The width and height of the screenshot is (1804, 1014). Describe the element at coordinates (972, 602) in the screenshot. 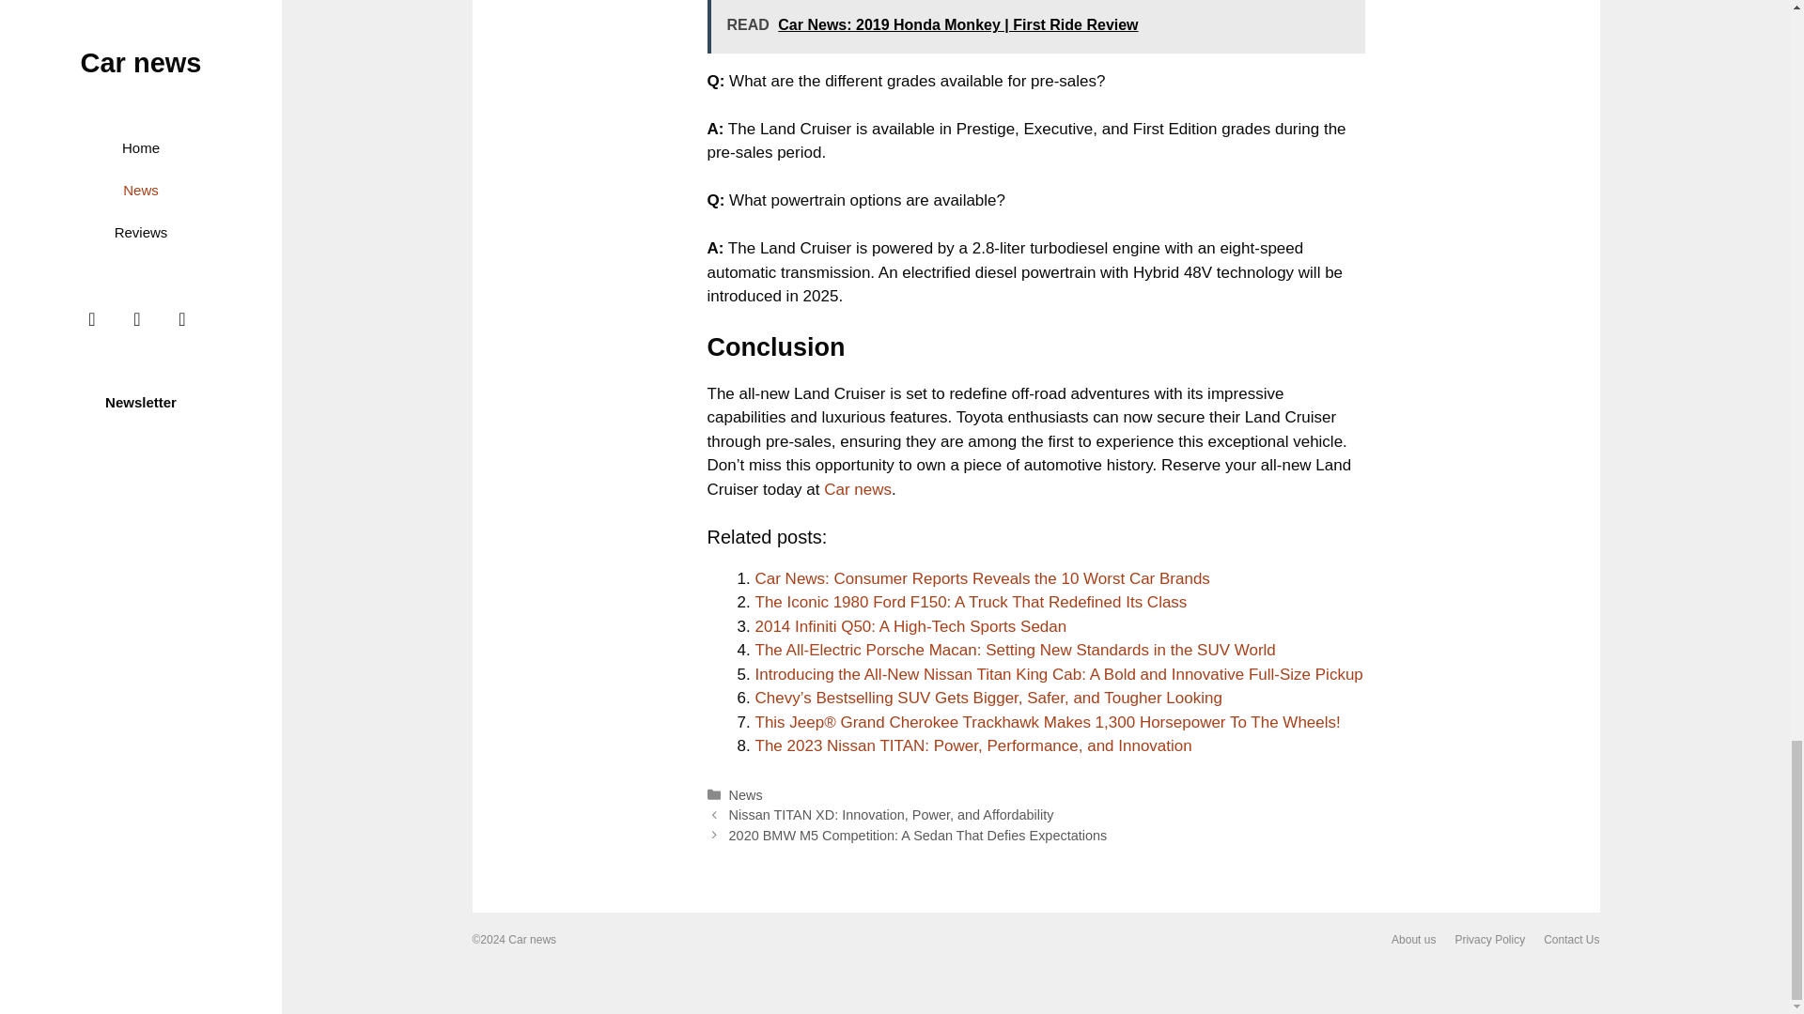

I see `The Iconic 1980 Ford F150: A Truck That Redefined Its Class` at that location.